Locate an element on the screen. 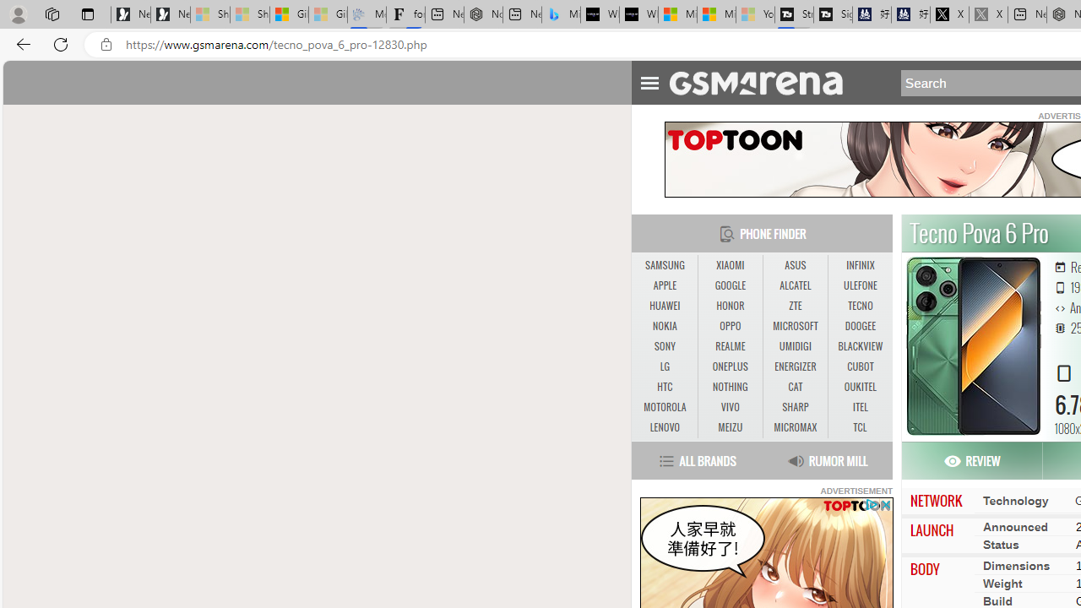  APPLE is located at coordinates (664, 285).